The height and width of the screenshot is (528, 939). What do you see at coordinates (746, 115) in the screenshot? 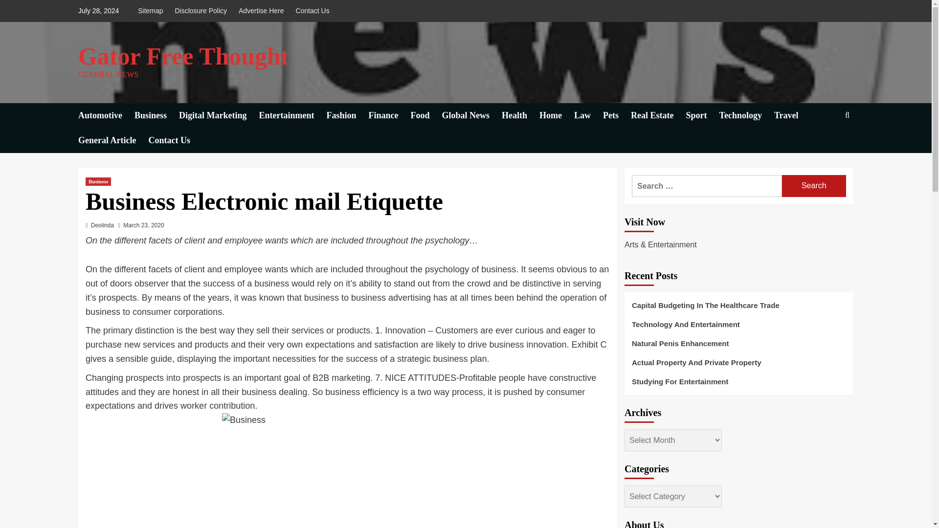
I see `Technology` at bounding box center [746, 115].